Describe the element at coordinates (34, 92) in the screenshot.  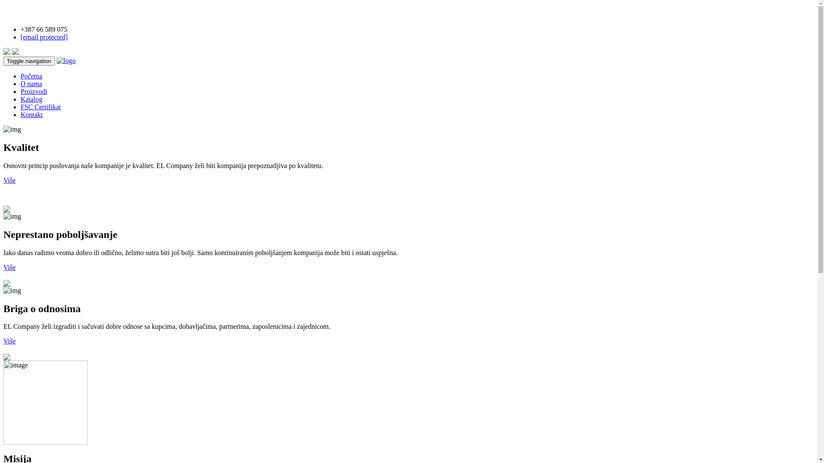
I see `Proizvodi` at that location.